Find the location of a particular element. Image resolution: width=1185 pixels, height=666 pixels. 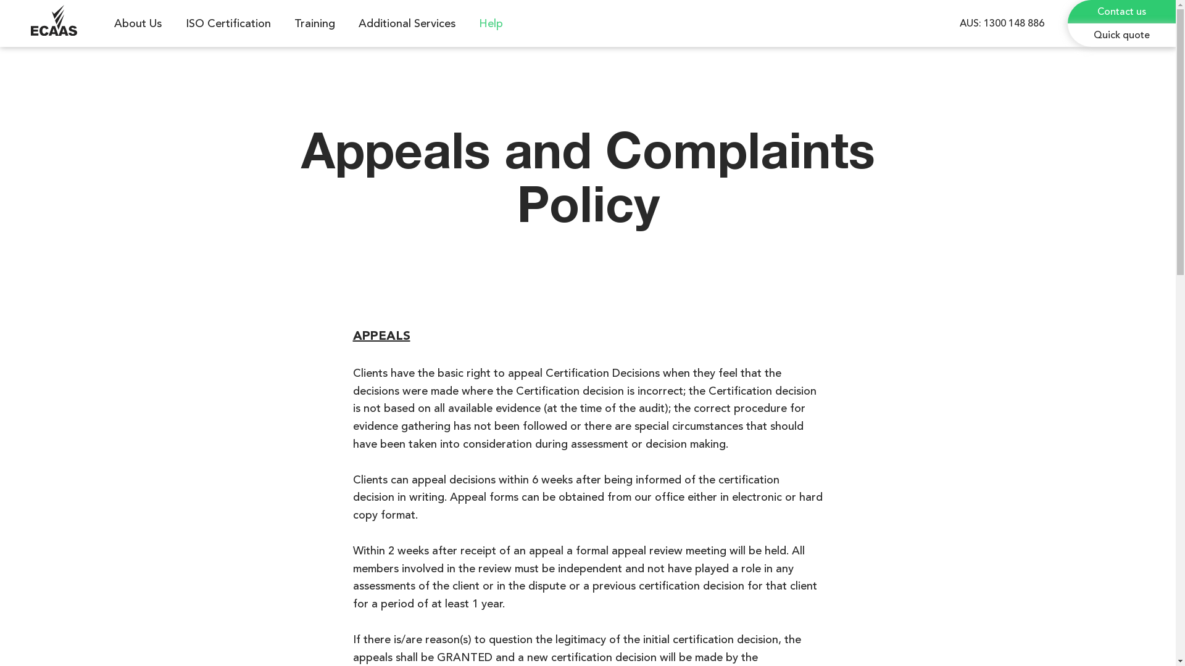

Training is located at coordinates (317, 23).